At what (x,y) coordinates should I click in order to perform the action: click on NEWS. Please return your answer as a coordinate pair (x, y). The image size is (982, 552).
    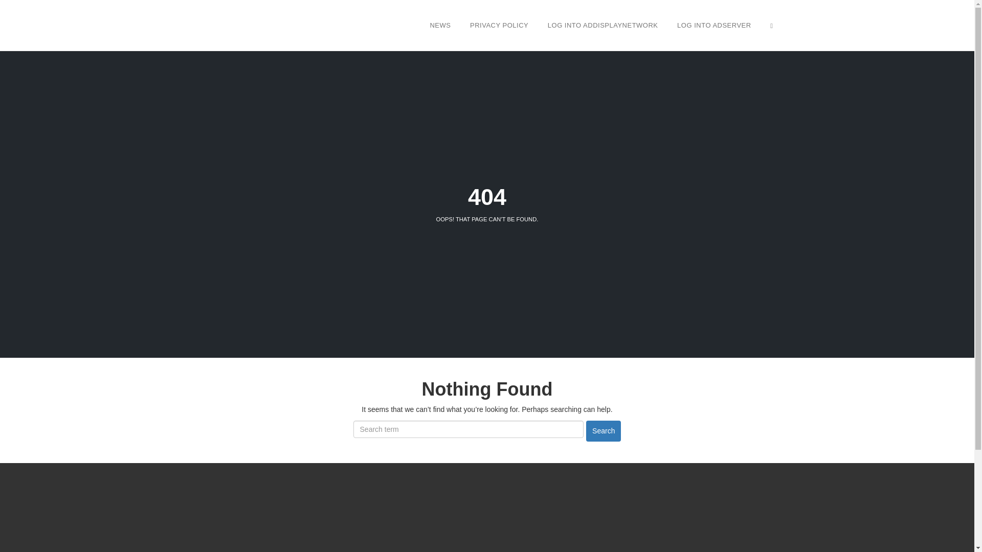
    Looking at the image, I should click on (440, 25).